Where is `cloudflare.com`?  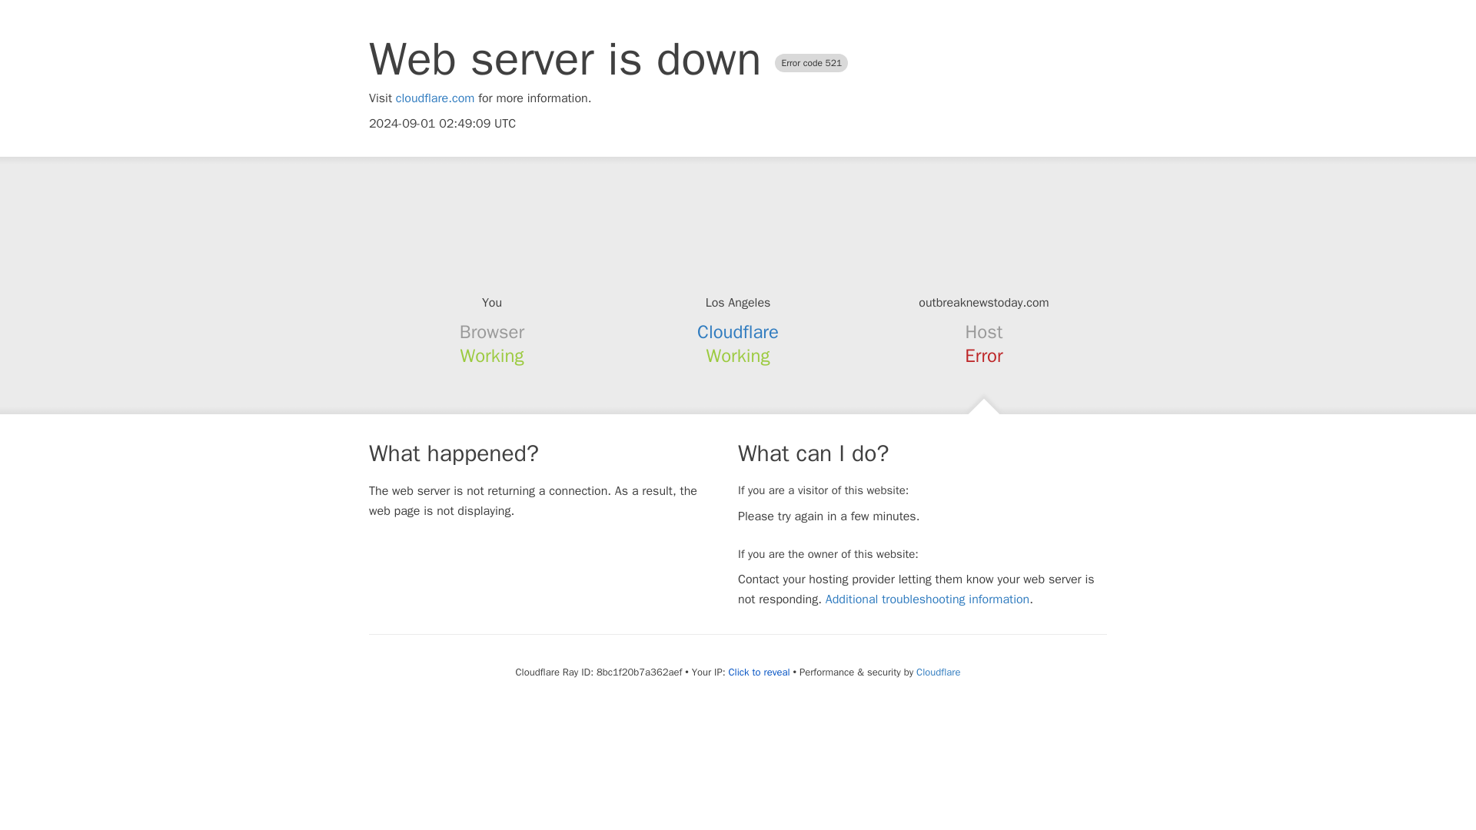
cloudflare.com is located at coordinates (435, 98).